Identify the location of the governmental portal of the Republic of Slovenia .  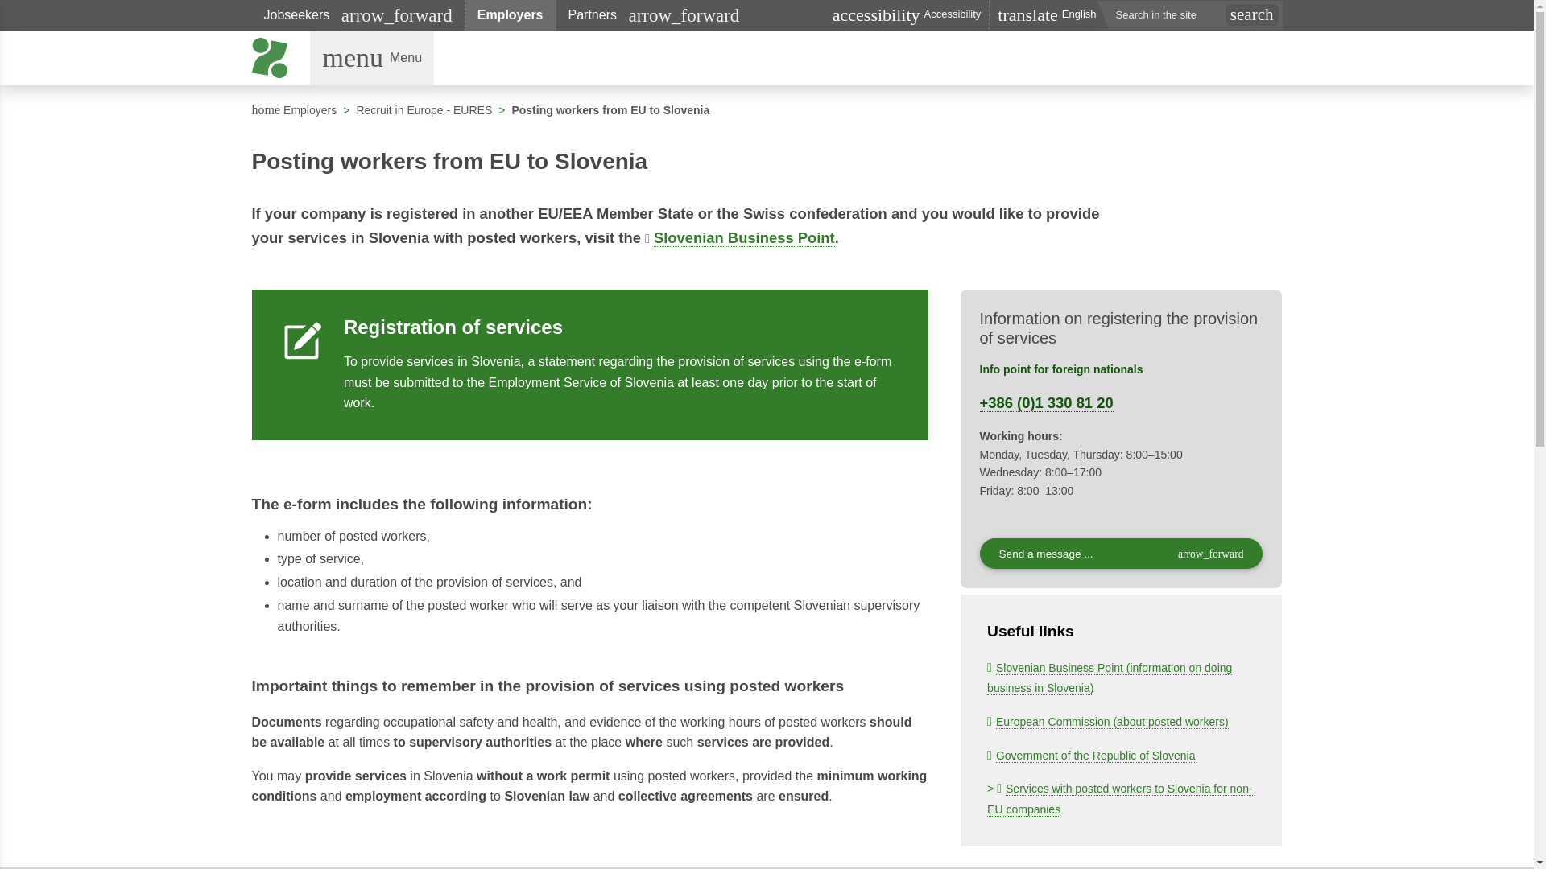
(293, 109).